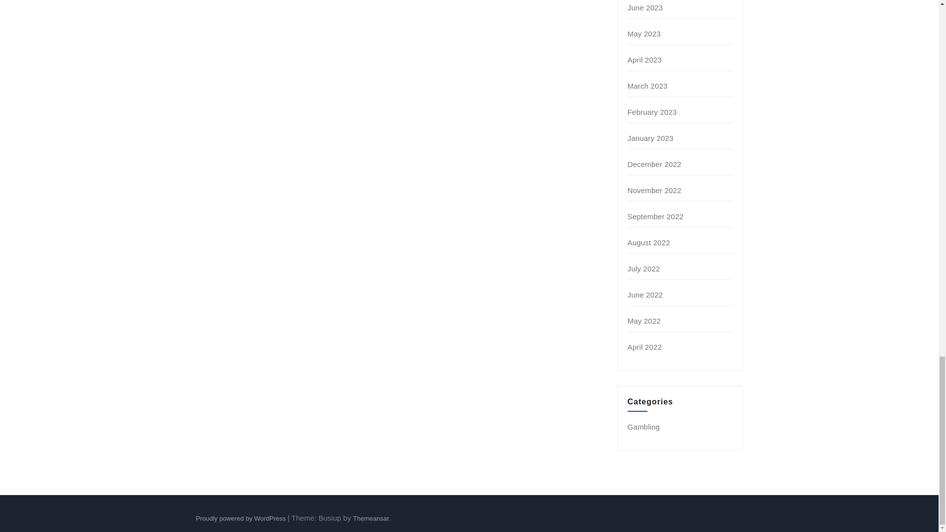  I want to click on March 2023, so click(647, 86).